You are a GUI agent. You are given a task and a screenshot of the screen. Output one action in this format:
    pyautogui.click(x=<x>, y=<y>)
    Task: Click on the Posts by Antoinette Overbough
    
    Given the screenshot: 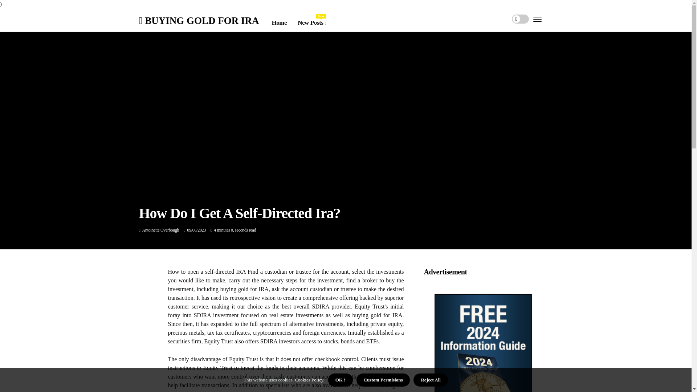 What is the action you would take?
    pyautogui.click(x=160, y=230)
    